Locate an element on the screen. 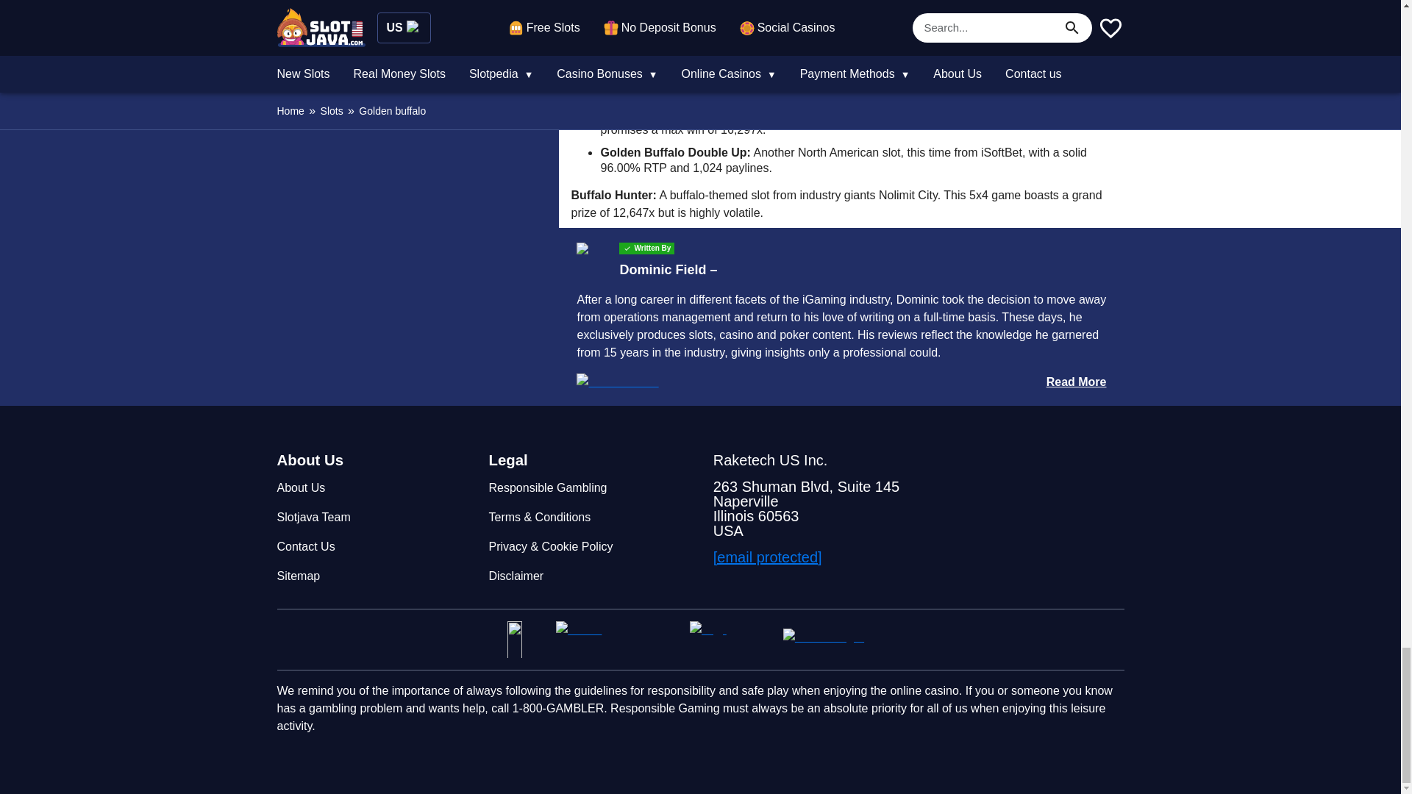  SlotJava.com partner is located at coordinates (838, 640).